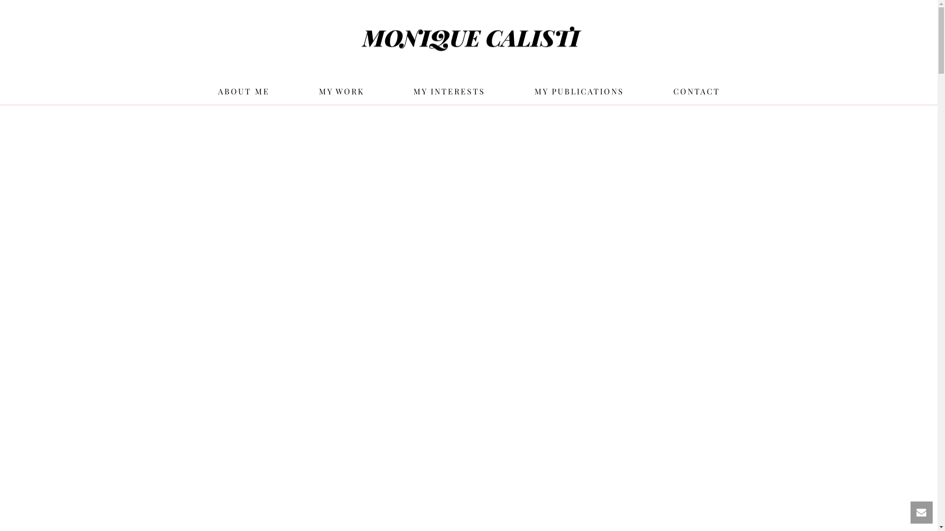 The image size is (945, 531). What do you see at coordinates (449, 91) in the screenshot?
I see `MY INTERESTS` at bounding box center [449, 91].